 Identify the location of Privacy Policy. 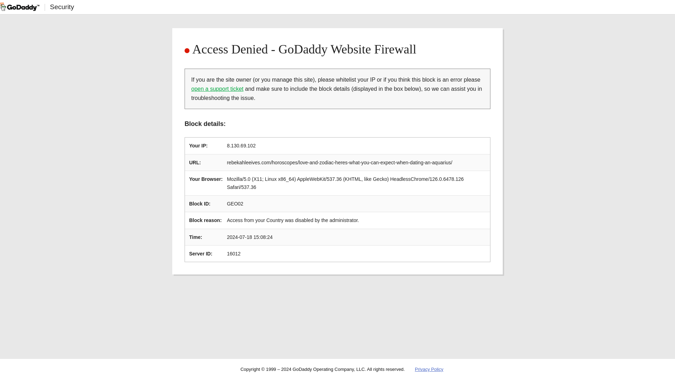
(429, 369).